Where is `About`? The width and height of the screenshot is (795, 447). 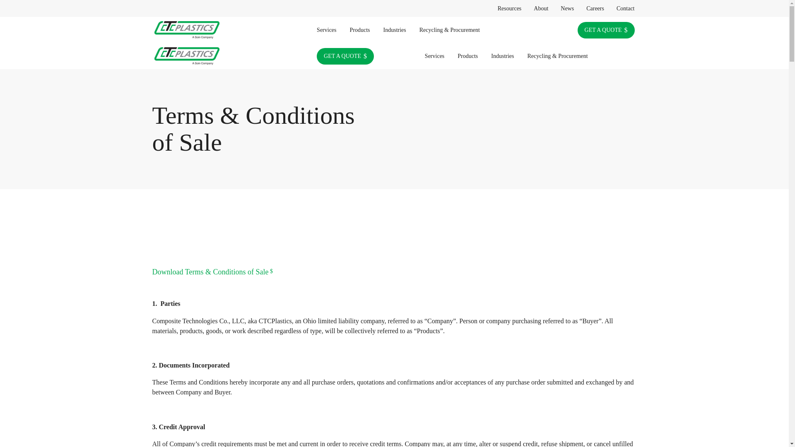
About is located at coordinates (541, 8).